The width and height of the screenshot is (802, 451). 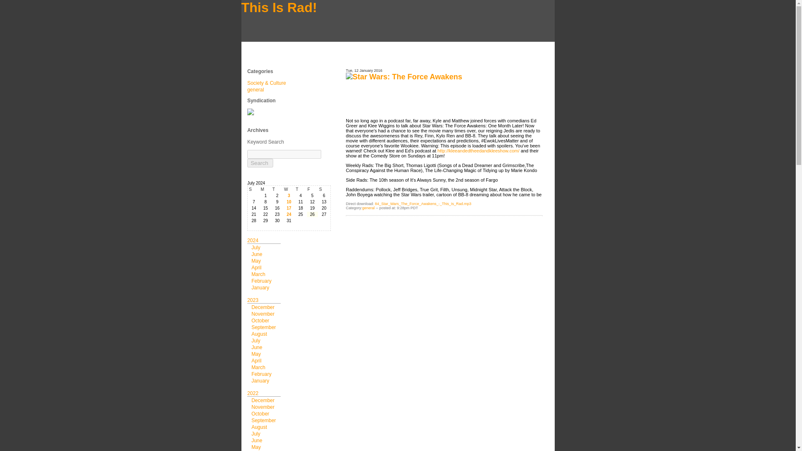 What do you see at coordinates (263, 314) in the screenshot?
I see `November` at bounding box center [263, 314].